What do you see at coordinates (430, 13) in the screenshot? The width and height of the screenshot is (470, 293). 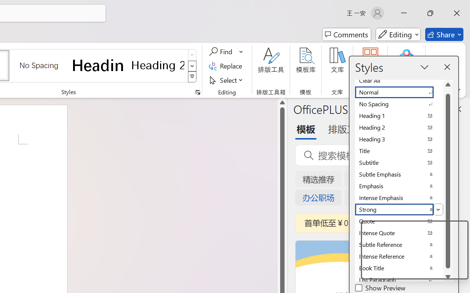 I see `Restore Down` at bounding box center [430, 13].